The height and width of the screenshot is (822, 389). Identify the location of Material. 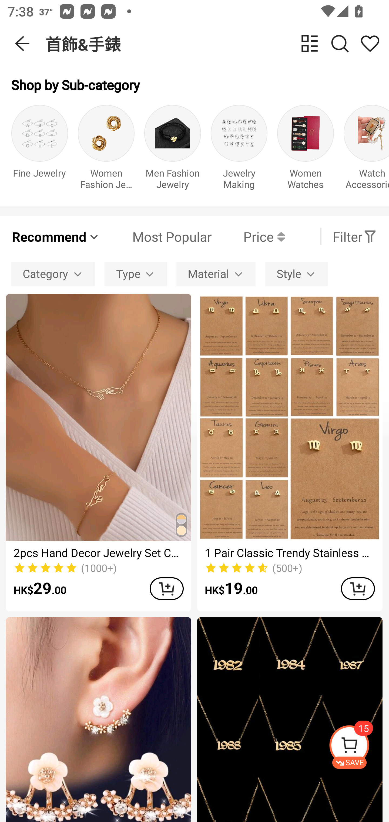
(216, 274).